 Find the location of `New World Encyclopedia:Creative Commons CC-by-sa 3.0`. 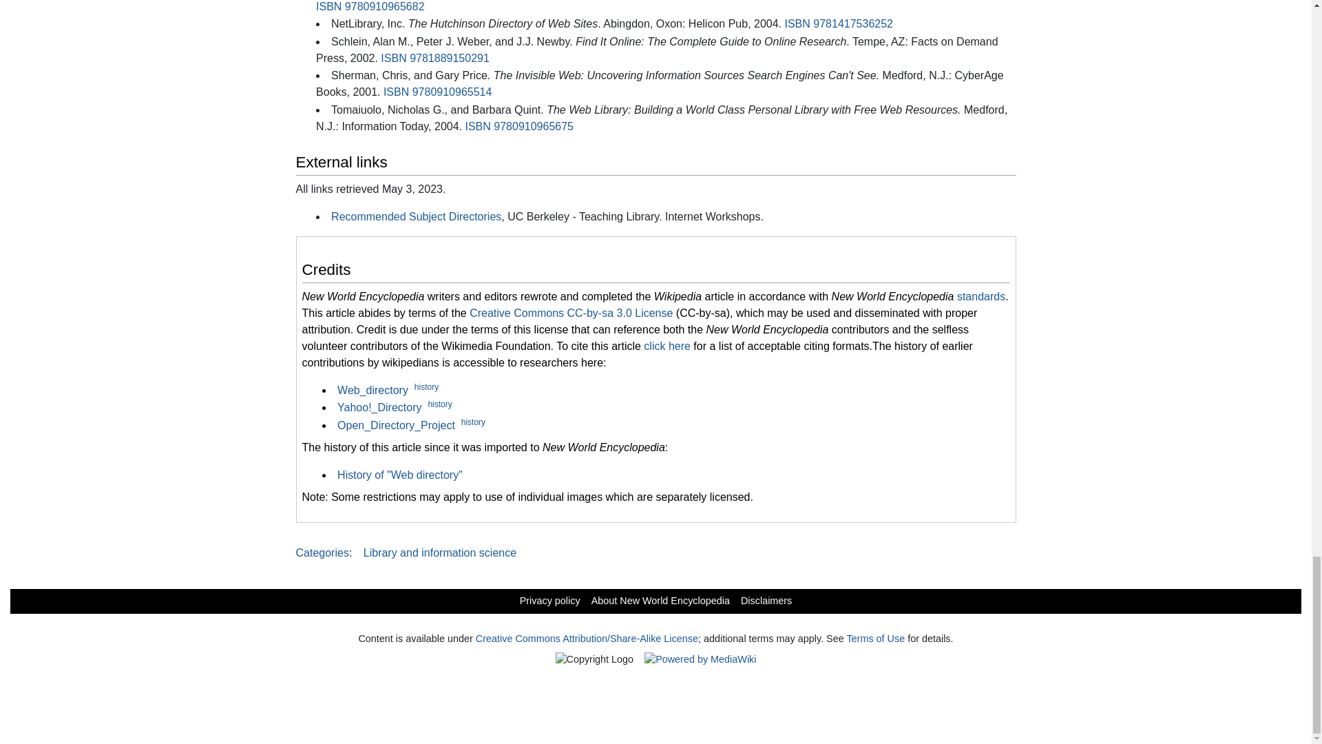

New World Encyclopedia:Creative Commons CC-by-sa 3.0 is located at coordinates (571, 313).